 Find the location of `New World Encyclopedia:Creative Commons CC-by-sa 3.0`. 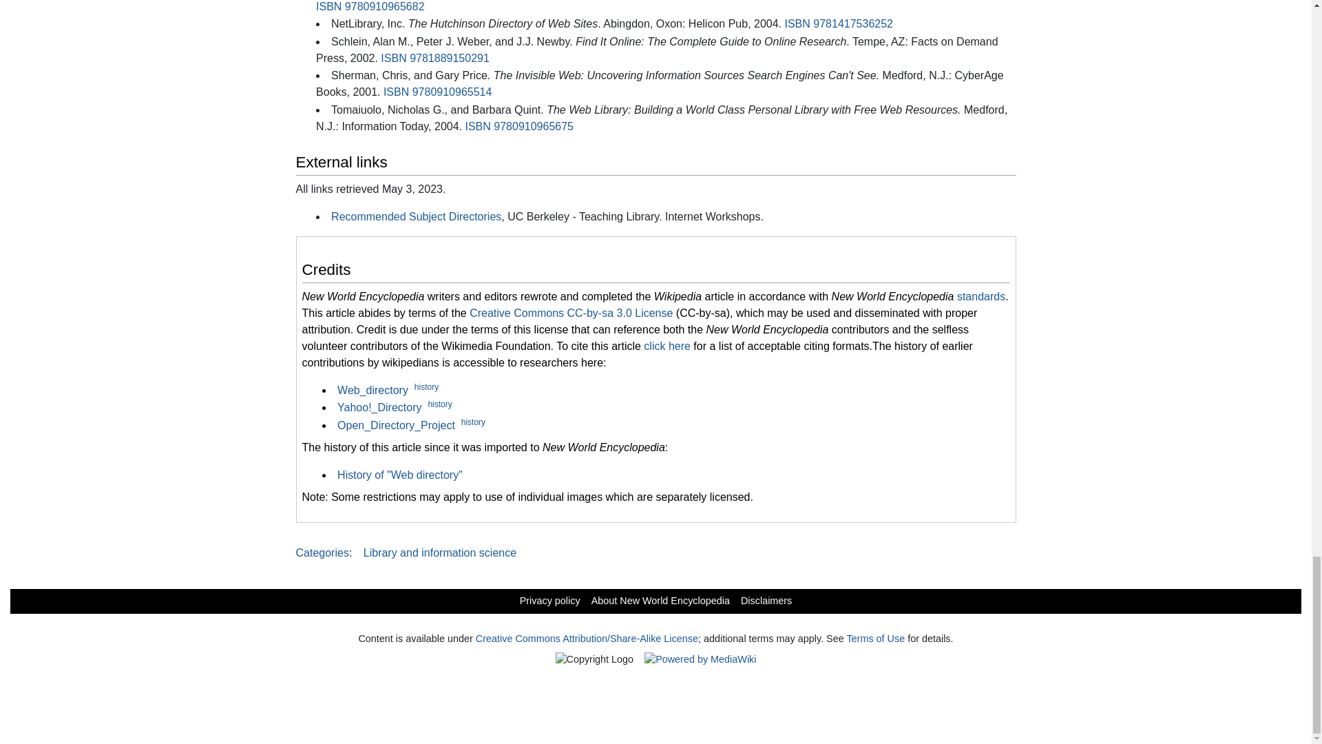

New World Encyclopedia:Creative Commons CC-by-sa 3.0 is located at coordinates (571, 313).